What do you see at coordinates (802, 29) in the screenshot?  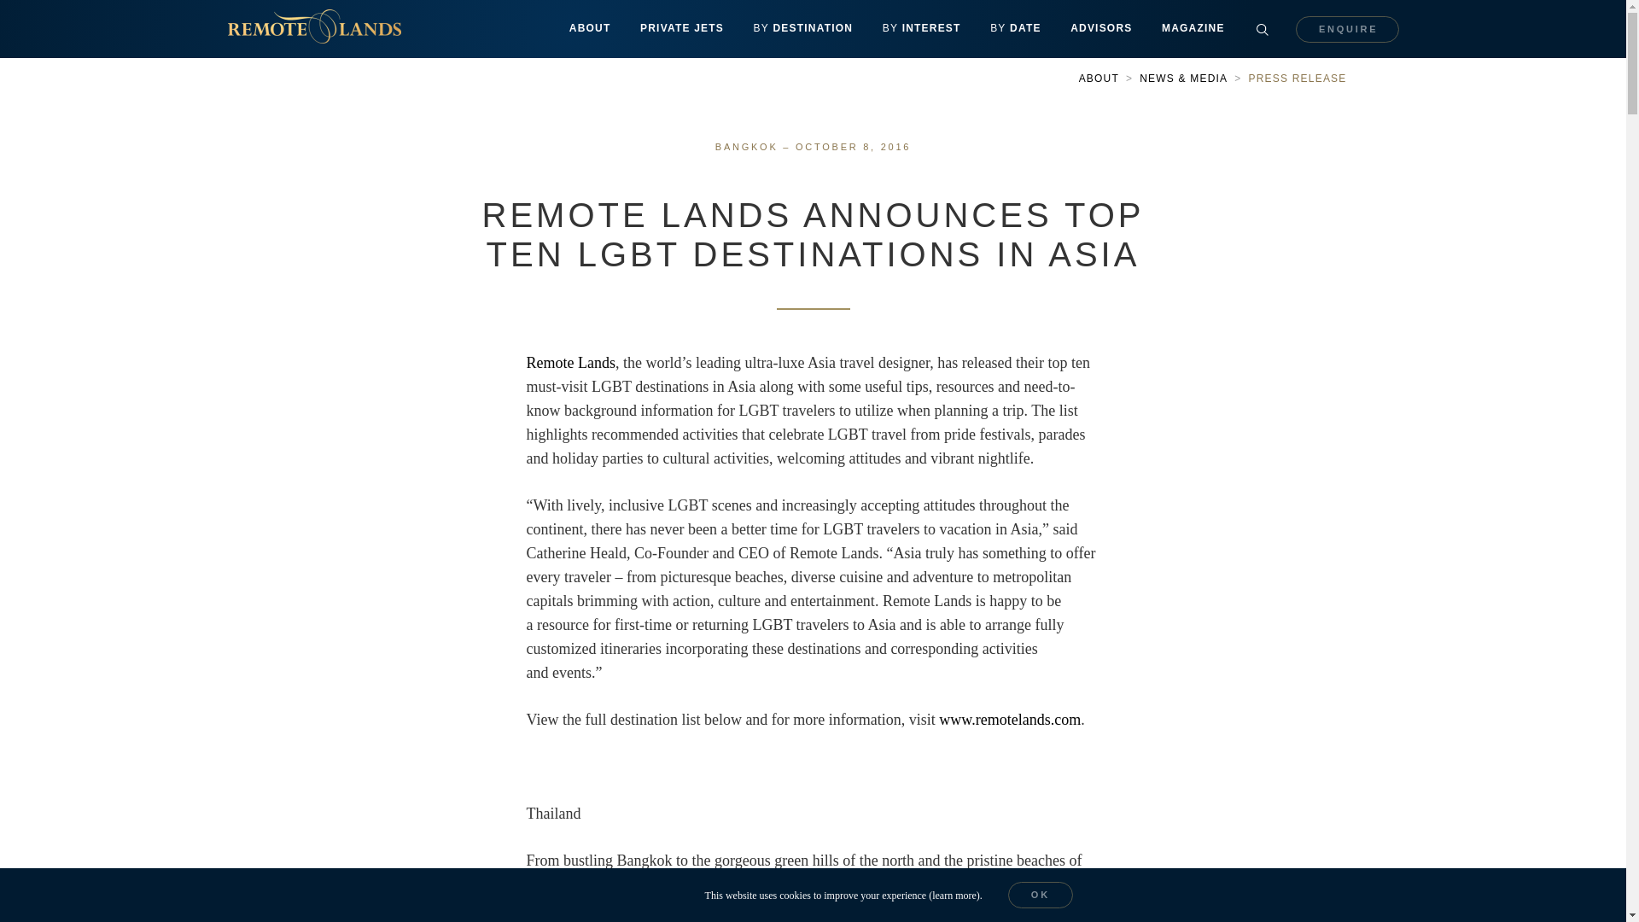 I see `BY DESTINATION` at bounding box center [802, 29].